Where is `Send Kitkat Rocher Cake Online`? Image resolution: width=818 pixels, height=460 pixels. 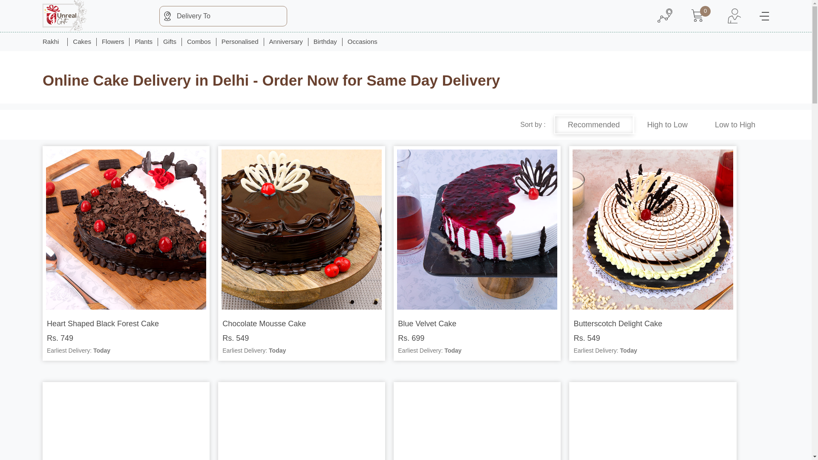
Send Kitkat Rocher Cake Online is located at coordinates (126, 423).